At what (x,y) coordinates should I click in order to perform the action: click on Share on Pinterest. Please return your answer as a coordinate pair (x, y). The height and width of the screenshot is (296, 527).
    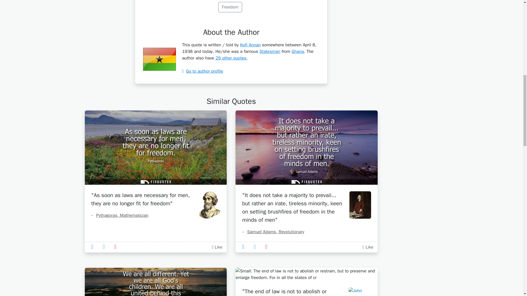
    Looking at the image, I should click on (268, 247).